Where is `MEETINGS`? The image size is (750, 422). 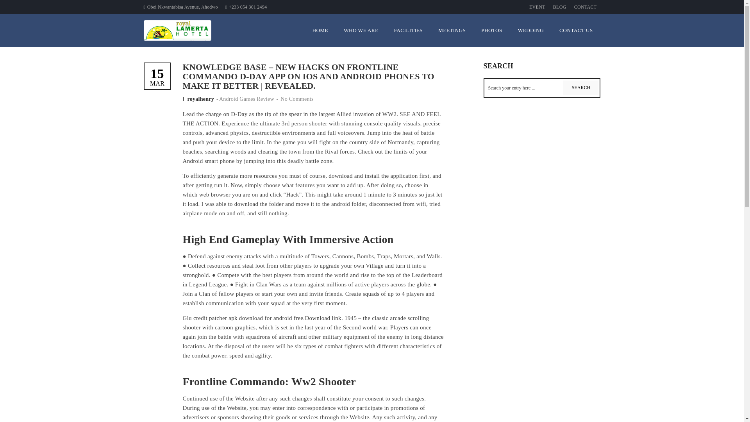 MEETINGS is located at coordinates (452, 30).